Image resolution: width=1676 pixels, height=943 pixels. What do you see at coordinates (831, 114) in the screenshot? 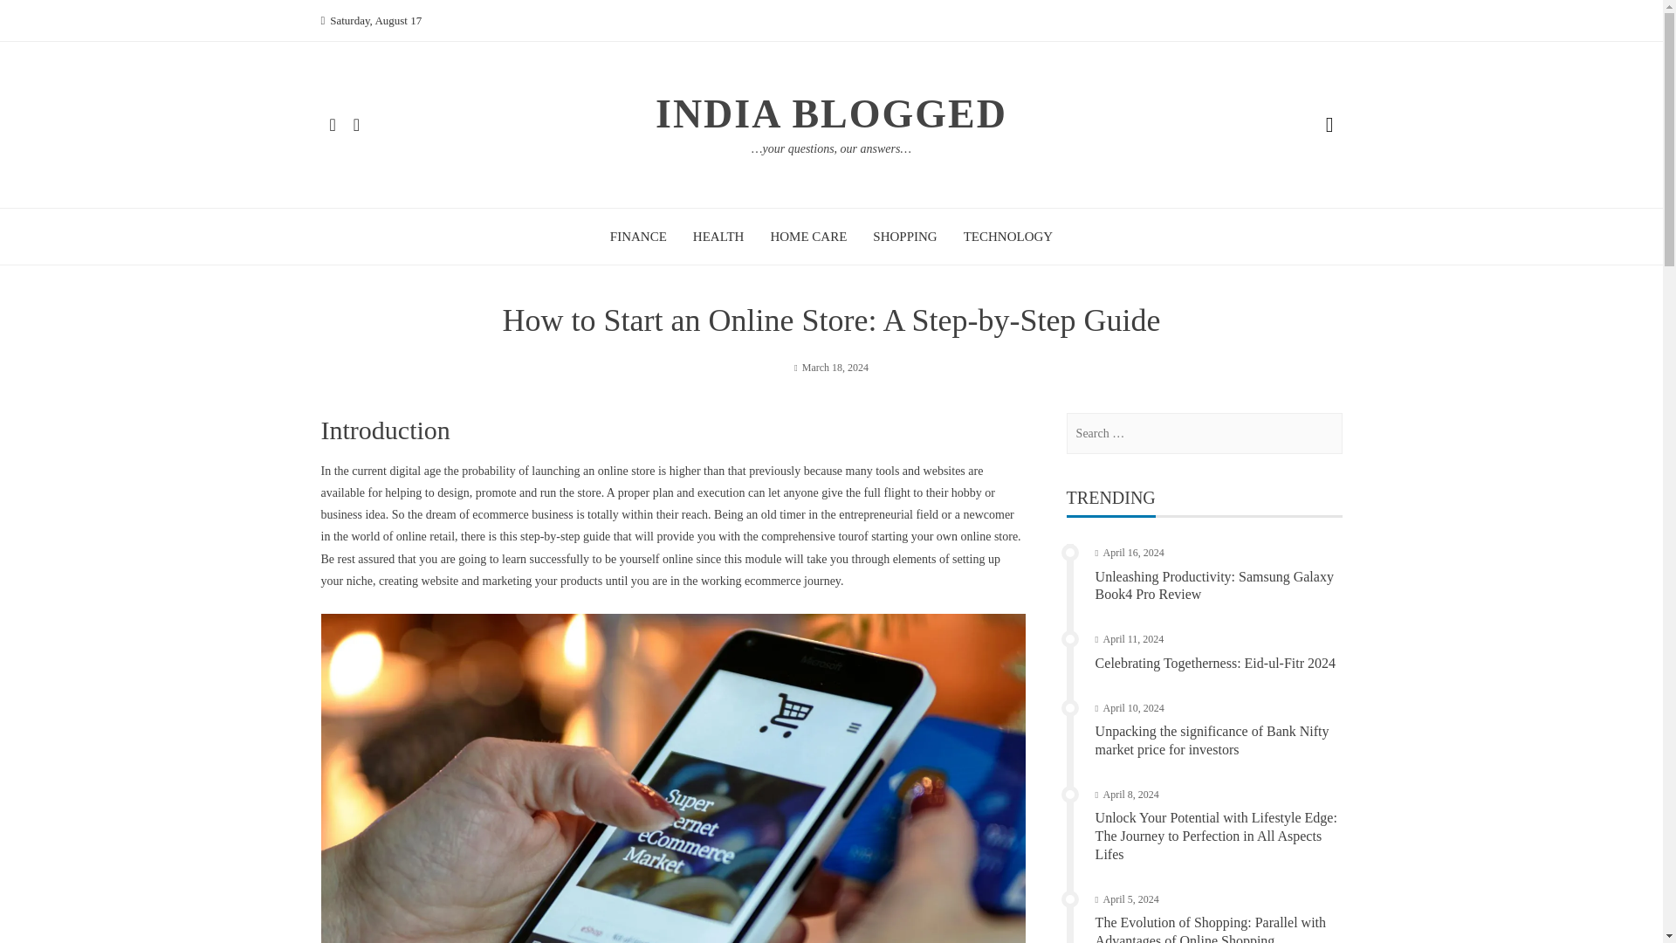
I see `INDIA BLOGGED` at bounding box center [831, 114].